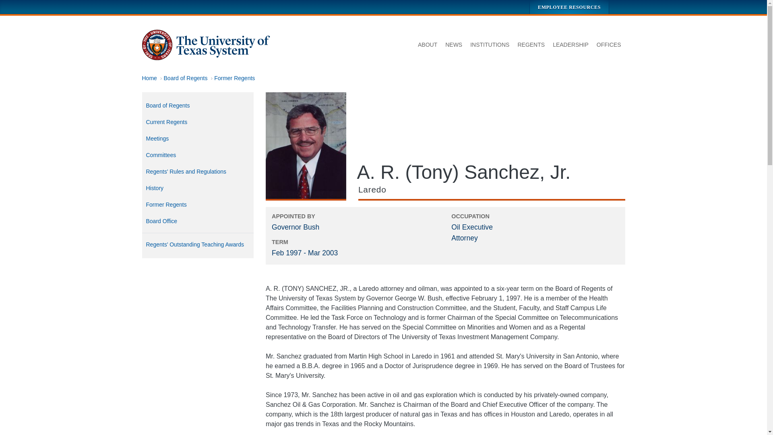 The image size is (773, 435). What do you see at coordinates (197, 155) in the screenshot?
I see `Committees` at bounding box center [197, 155].